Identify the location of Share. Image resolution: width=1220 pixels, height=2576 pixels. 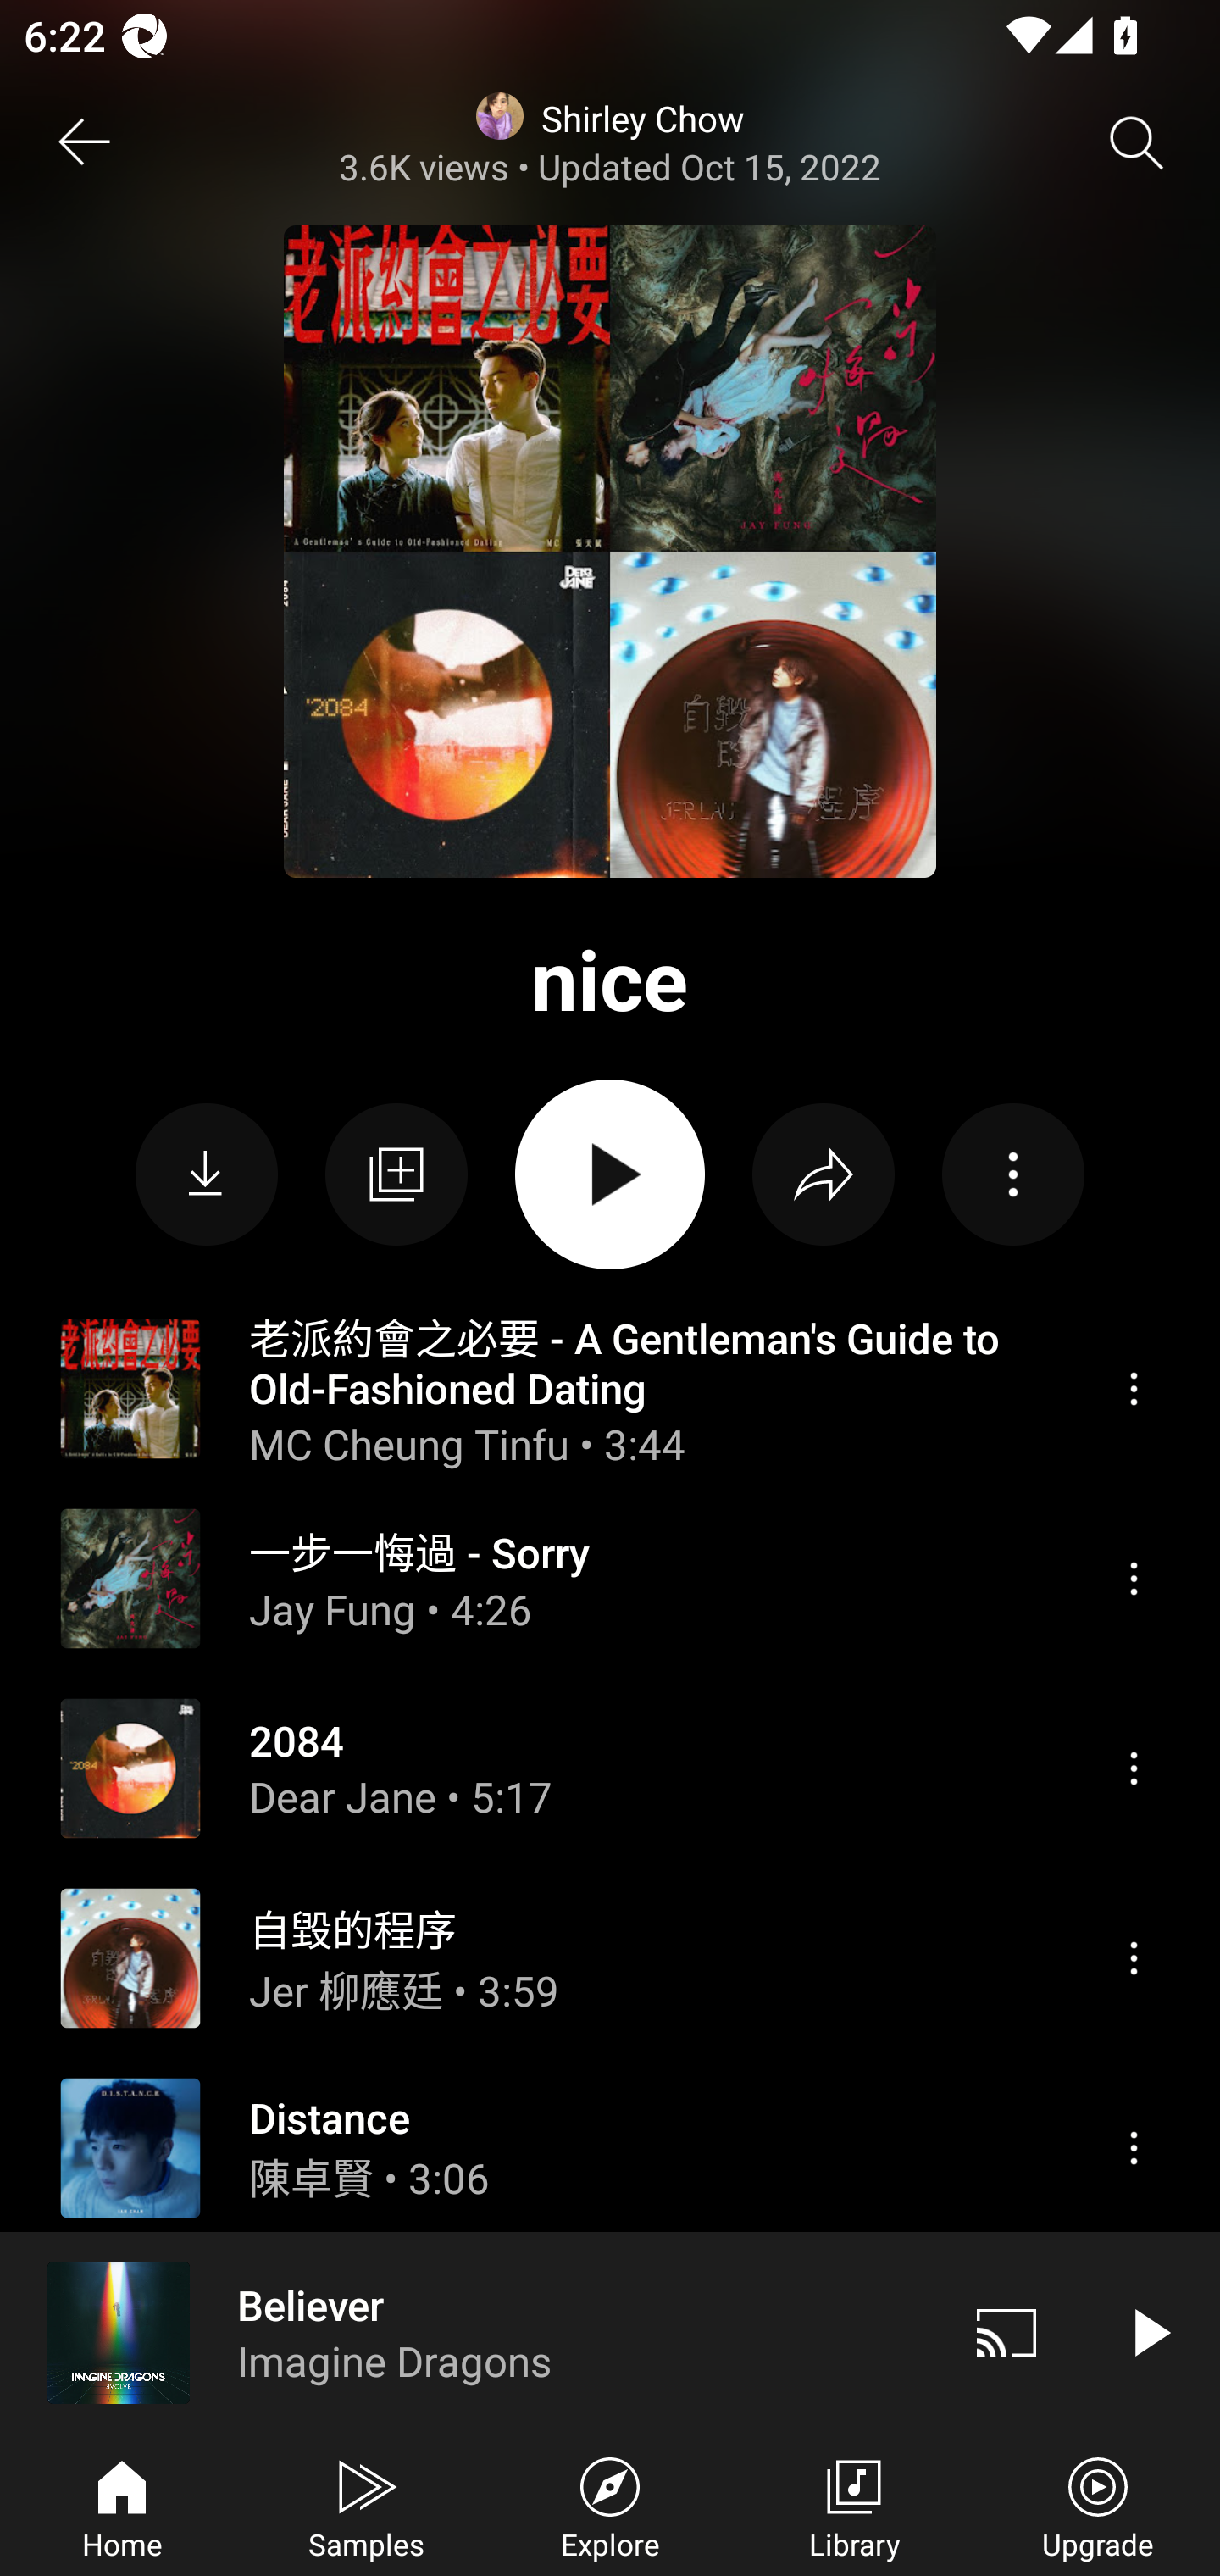
(823, 1174).